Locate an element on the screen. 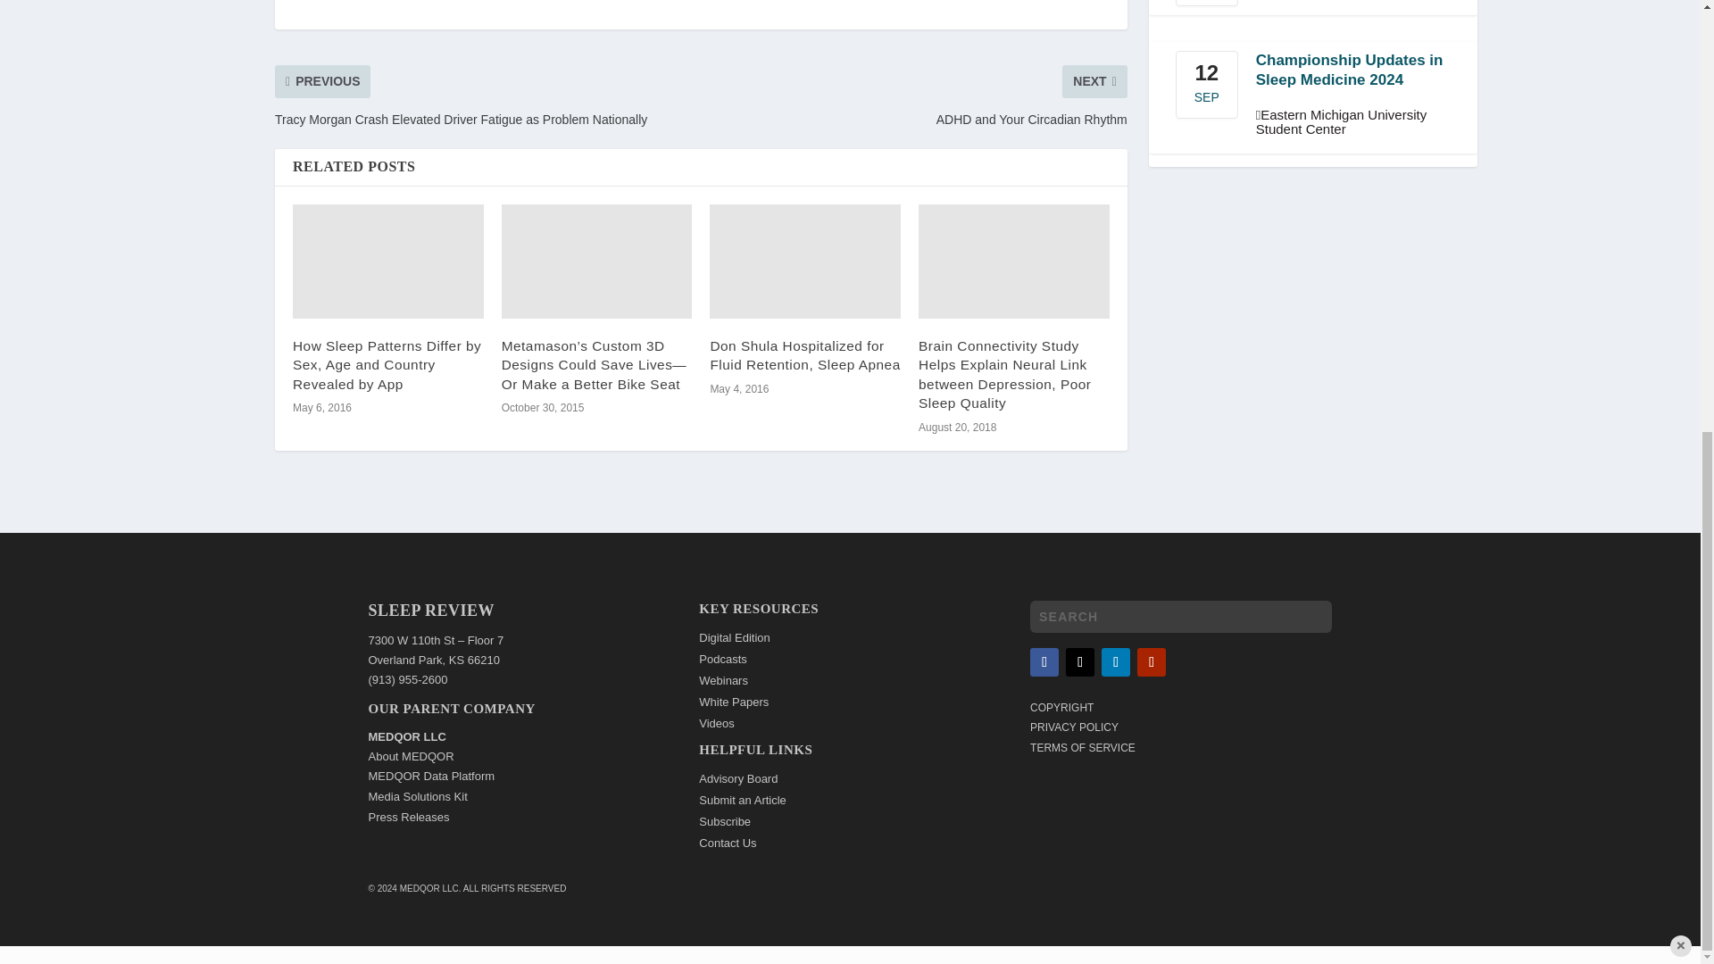  Follow on Facebook is located at coordinates (1044, 662).